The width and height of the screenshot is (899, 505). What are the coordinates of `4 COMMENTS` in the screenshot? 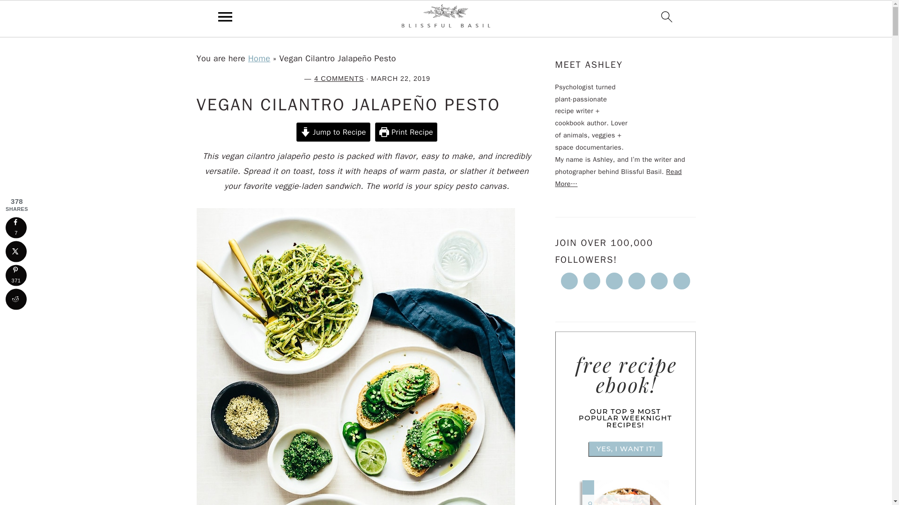 It's located at (339, 79).